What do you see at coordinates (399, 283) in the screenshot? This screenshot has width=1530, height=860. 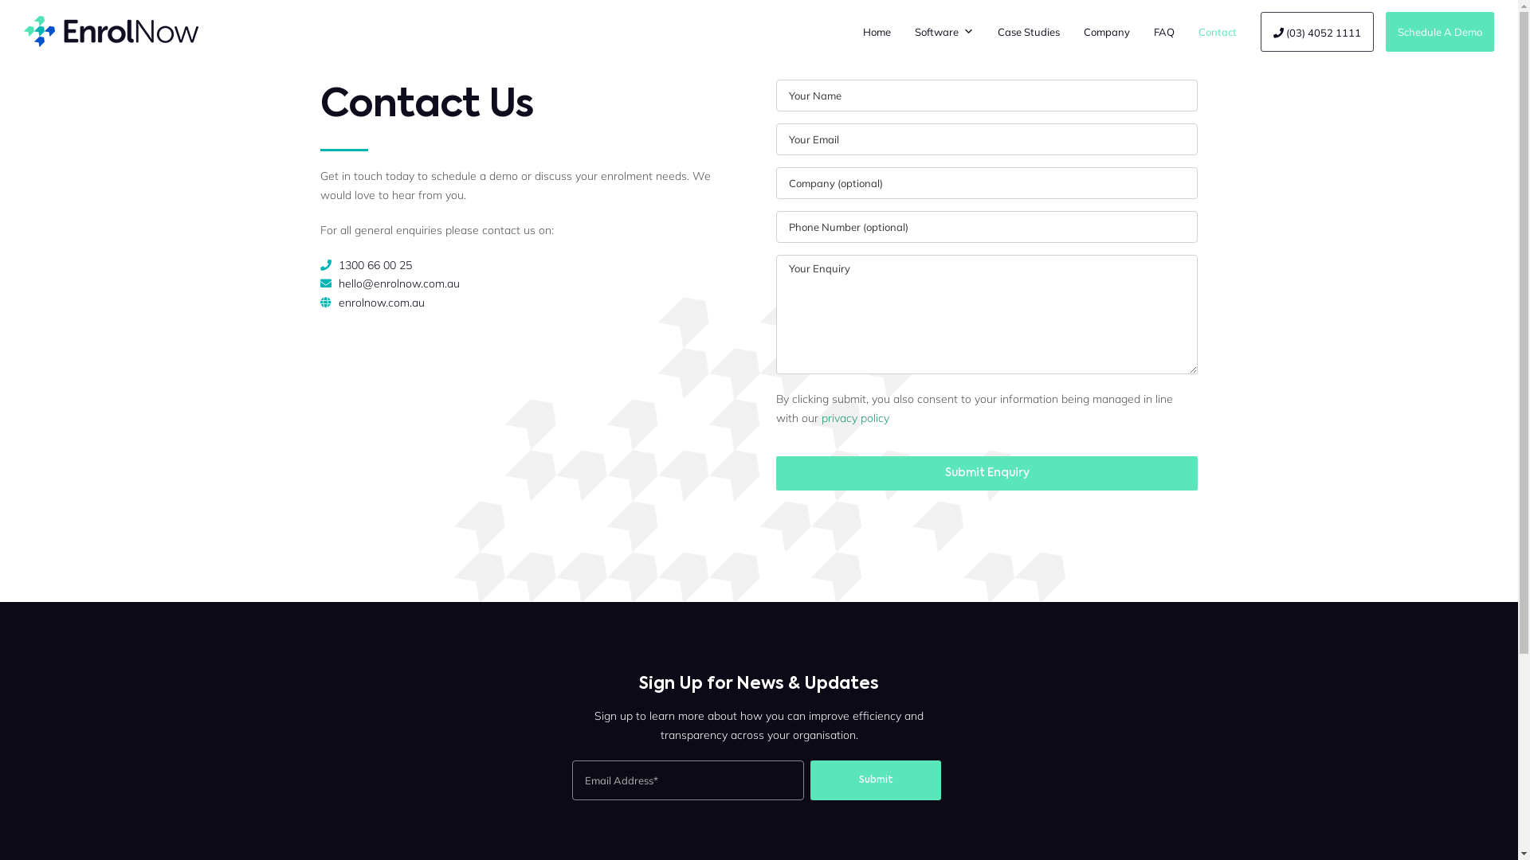 I see `hello@enrolnow.com.au` at bounding box center [399, 283].